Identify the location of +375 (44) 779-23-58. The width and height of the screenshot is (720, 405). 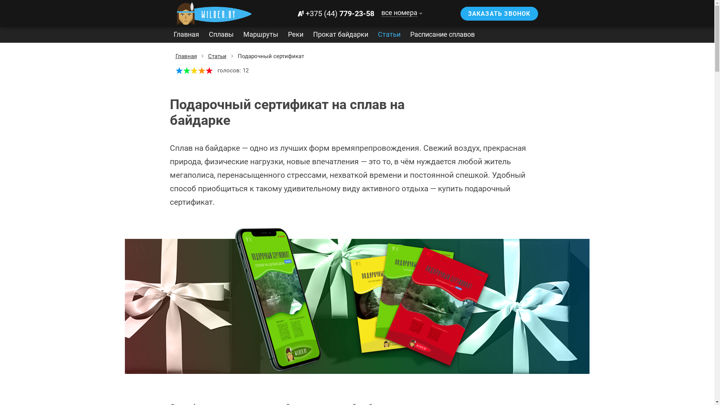
(334, 13).